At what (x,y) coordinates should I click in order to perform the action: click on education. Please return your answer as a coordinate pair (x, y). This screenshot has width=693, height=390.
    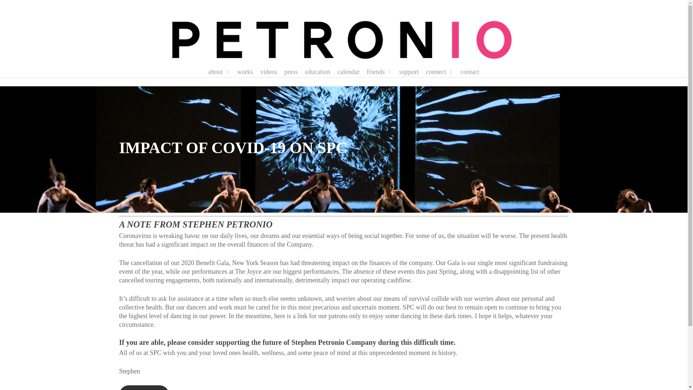
    Looking at the image, I should click on (318, 72).